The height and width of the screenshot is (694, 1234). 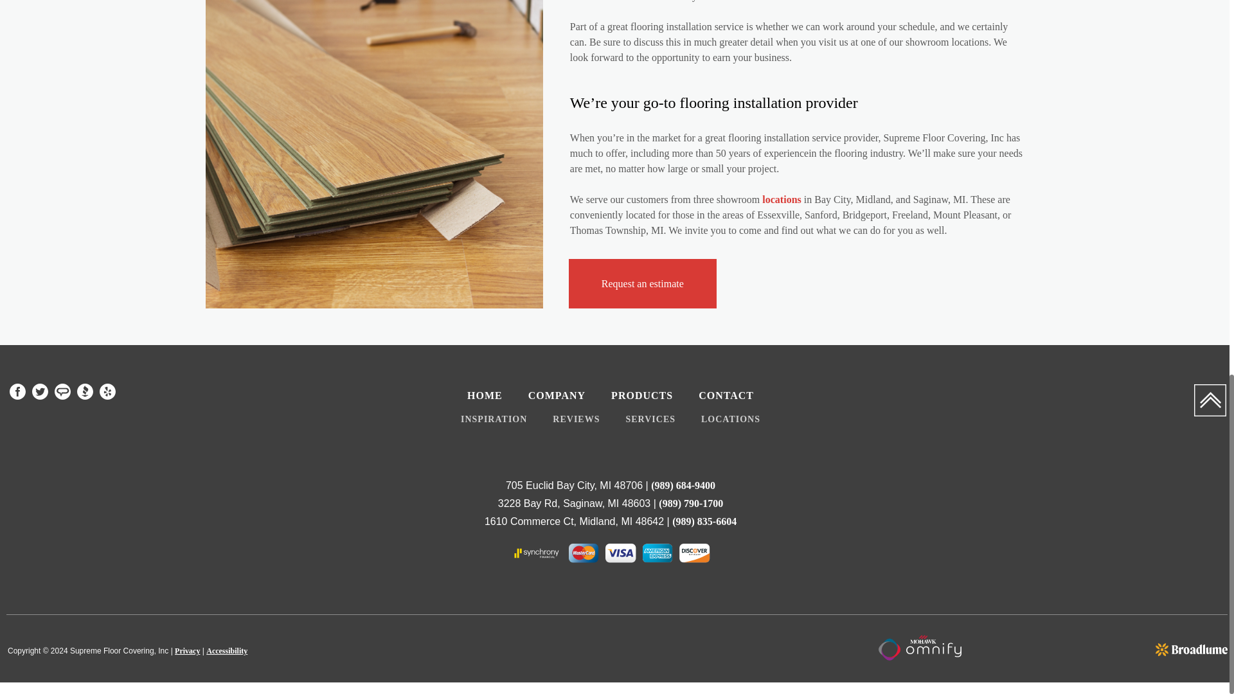 I want to click on Facebook, so click(x=18, y=392).